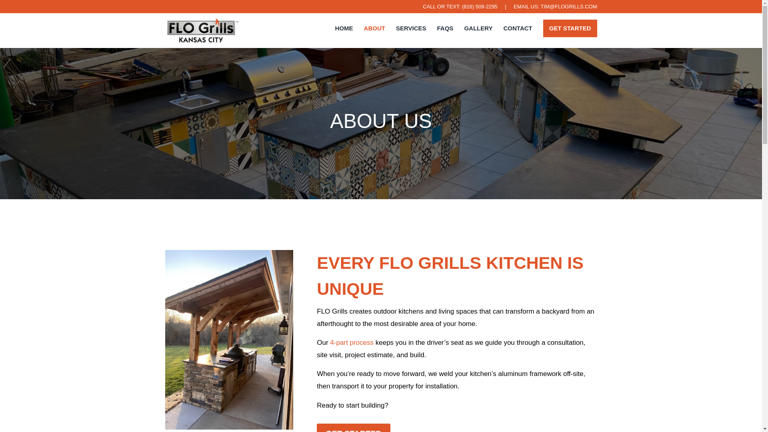 The height and width of the screenshot is (432, 768). I want to click on CONTACT, so click(518, 36).